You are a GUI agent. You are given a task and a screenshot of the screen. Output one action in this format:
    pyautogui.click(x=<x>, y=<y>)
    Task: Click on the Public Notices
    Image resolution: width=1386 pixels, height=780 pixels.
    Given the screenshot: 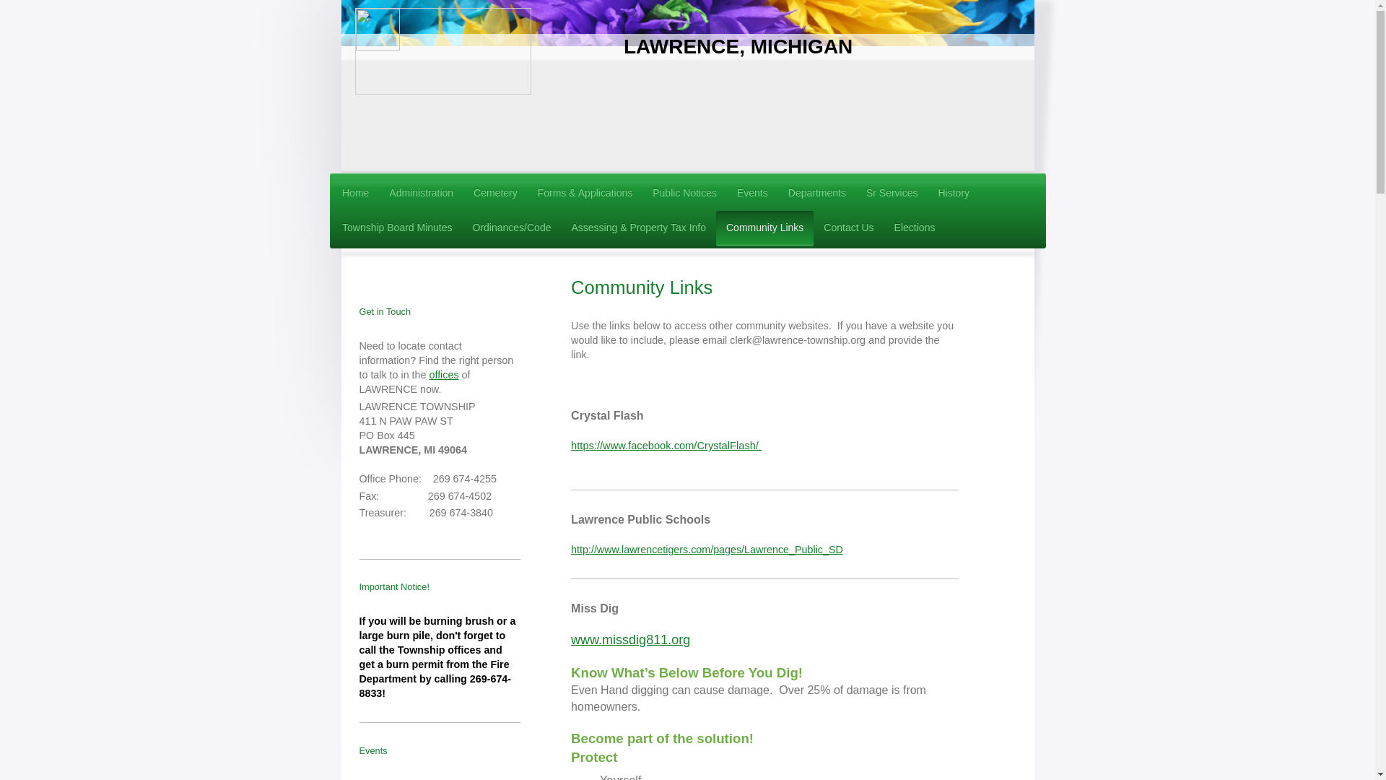 What is the action you would take?
    pyautogui.click(x=684, y=194)
    